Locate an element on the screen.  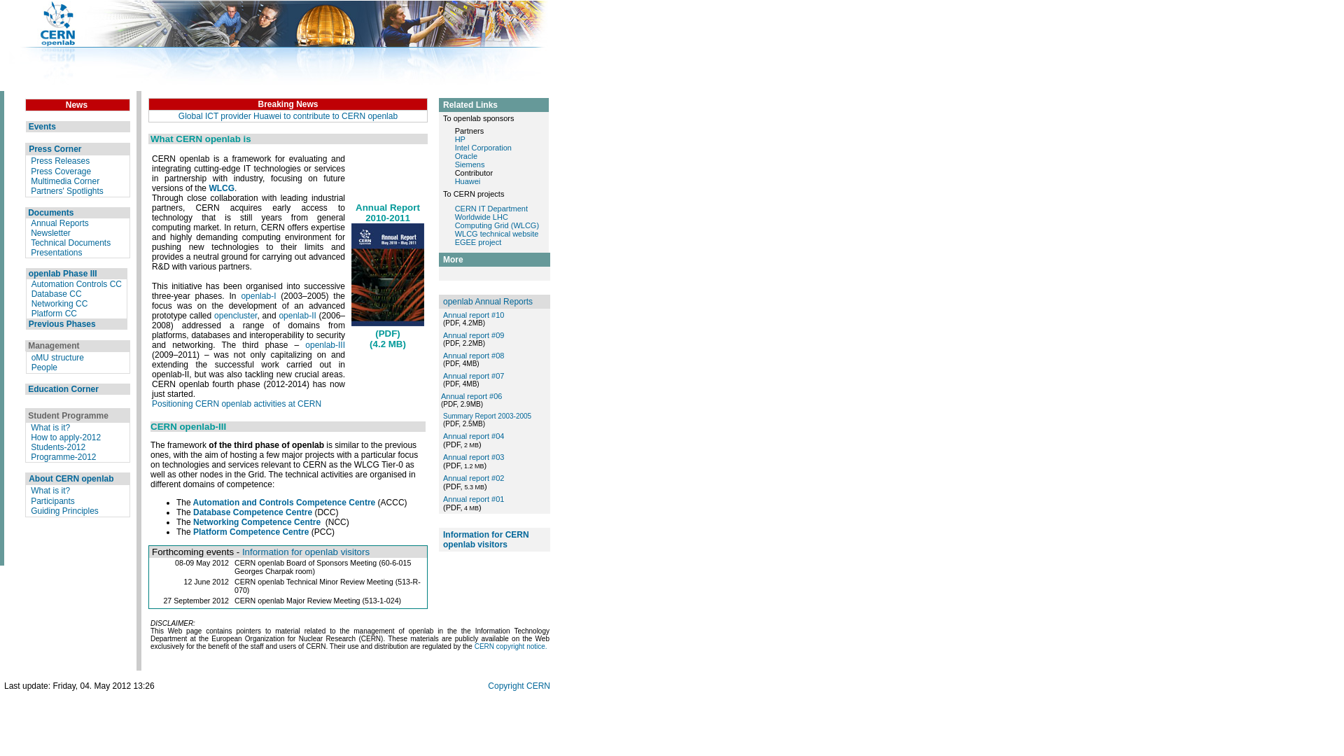
openlab Phase III is located at coordinates (63, 274).